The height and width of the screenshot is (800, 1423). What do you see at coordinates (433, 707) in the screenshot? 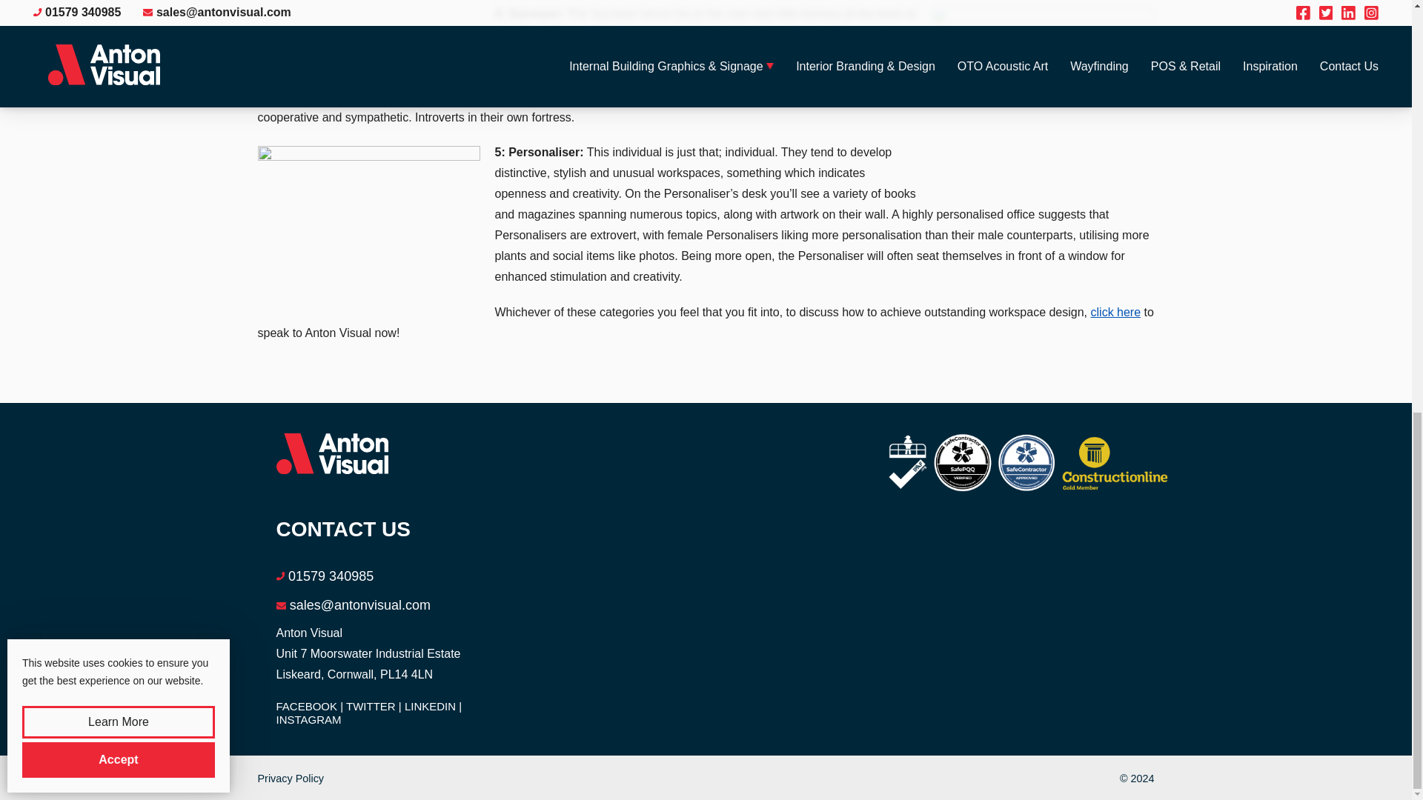
I see `LINKEDIN` at bounding box center [433, 707].